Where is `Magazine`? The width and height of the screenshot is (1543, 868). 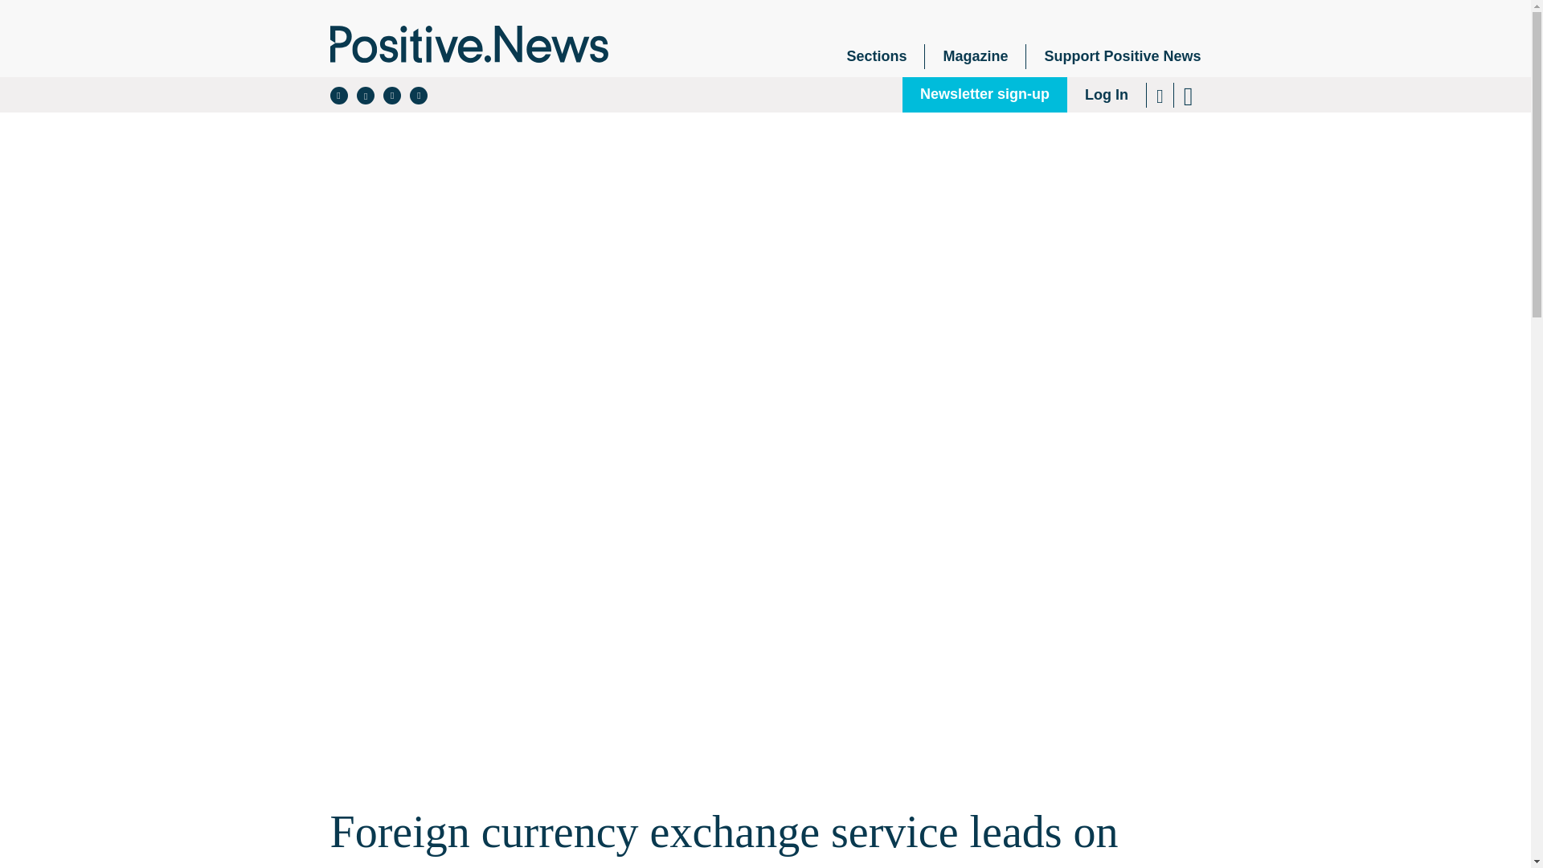 Magazine is located at coordinates (975, 56).